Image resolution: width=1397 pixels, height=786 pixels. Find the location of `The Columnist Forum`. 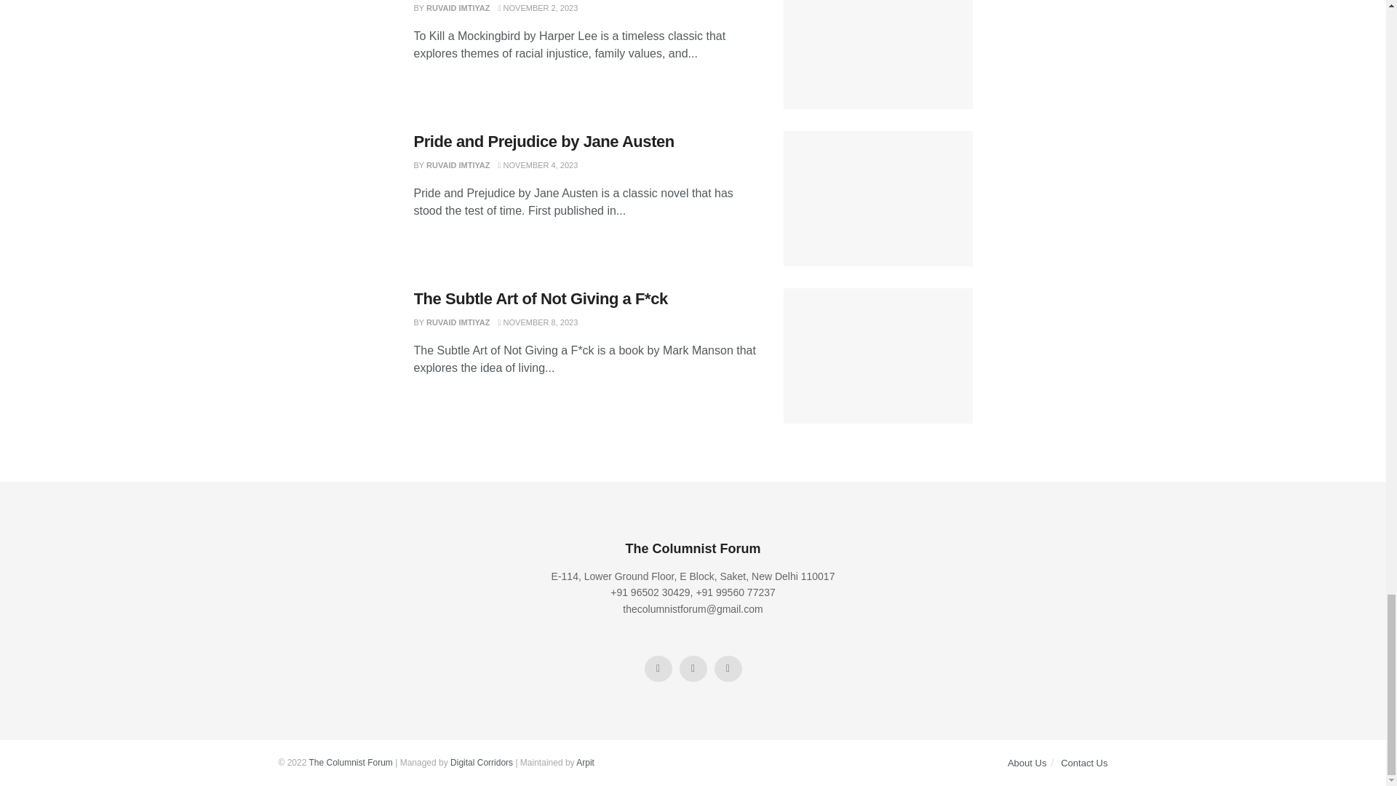

The Columnist Forum is located at coordinates (351, 763).